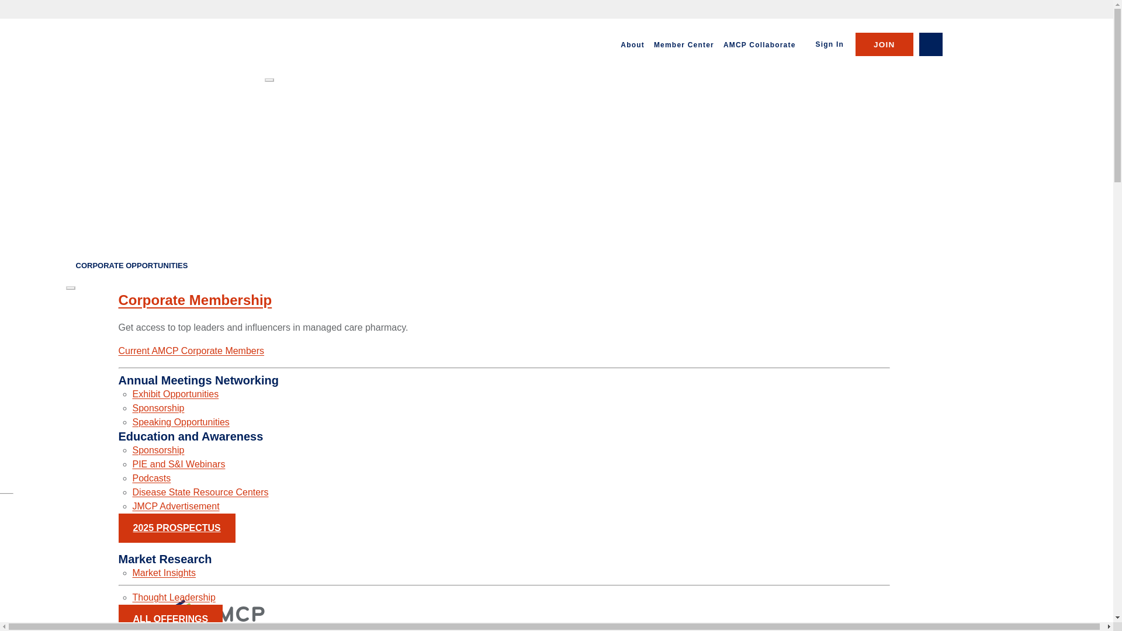 The height and width of the screenshot is (631, 1122). Describe the element at coordinates (830, 44) in the screenshot. I see `Sign In` at that location.